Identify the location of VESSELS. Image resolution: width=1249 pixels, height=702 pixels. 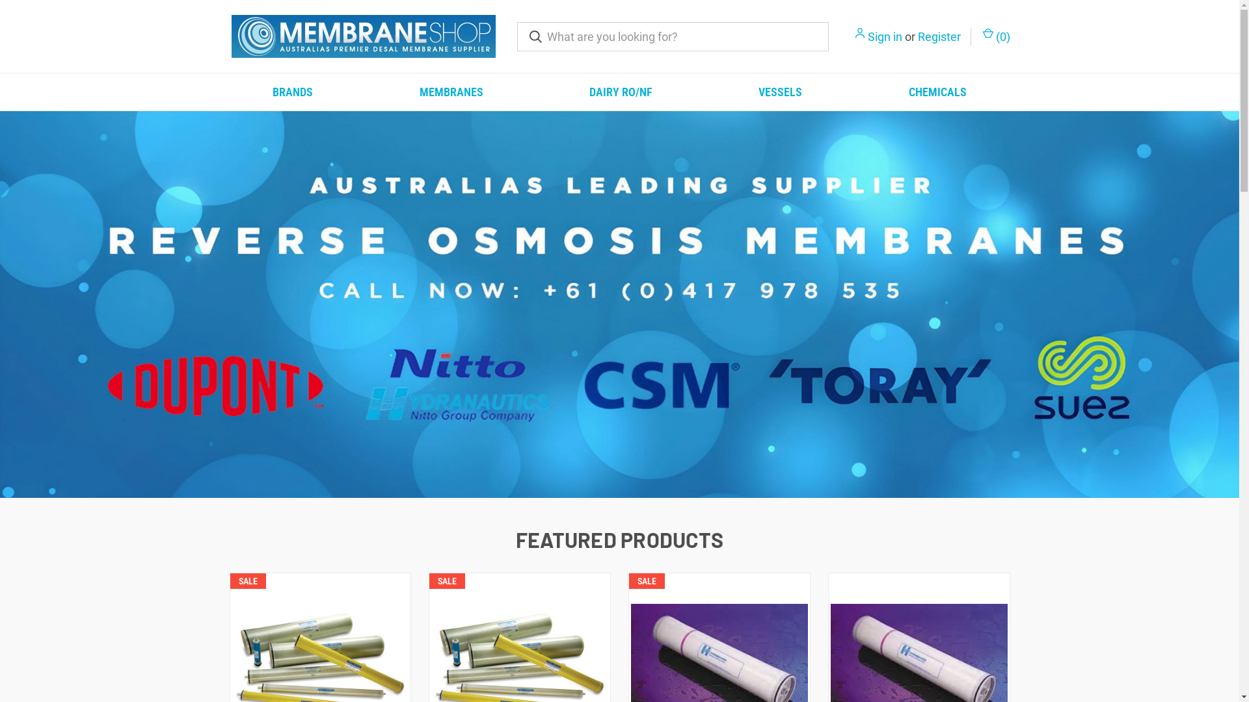
(781, 92).